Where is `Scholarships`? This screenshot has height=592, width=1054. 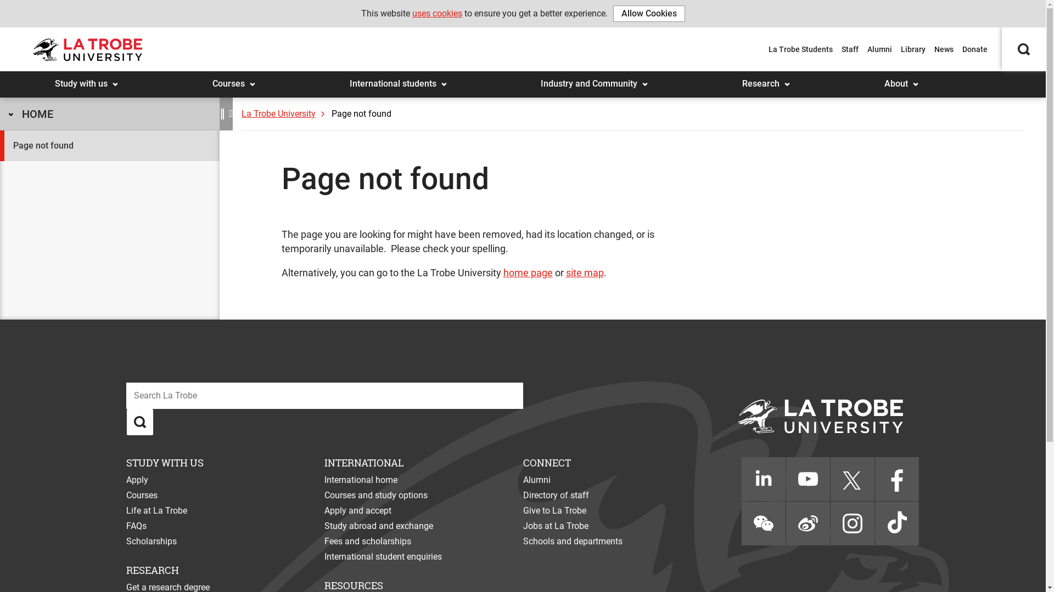
Scholarships is located at coordinates (152, 542).